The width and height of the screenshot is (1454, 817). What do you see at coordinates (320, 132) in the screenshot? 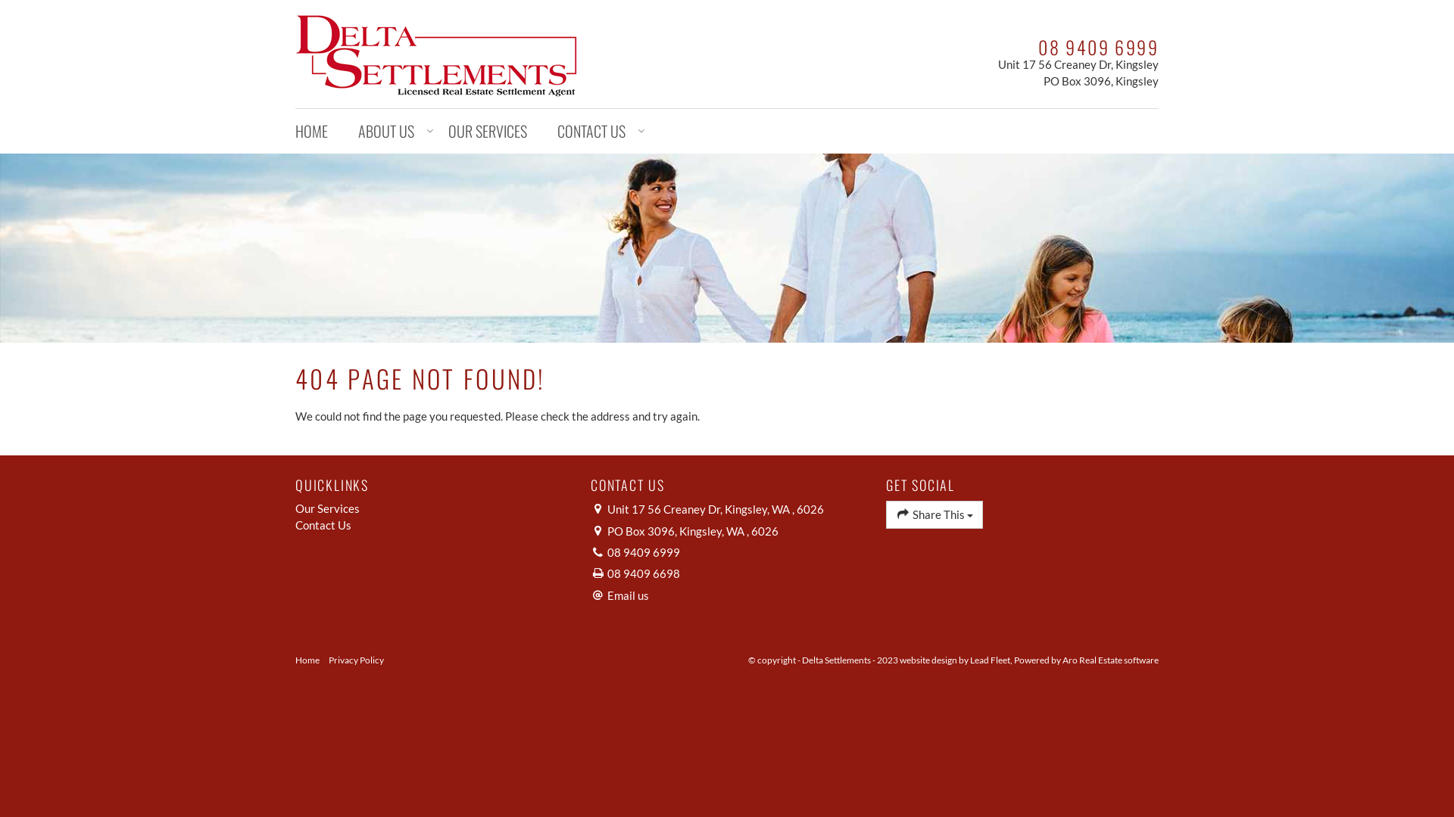
I see `HOME` at bounding box center [320, 132].